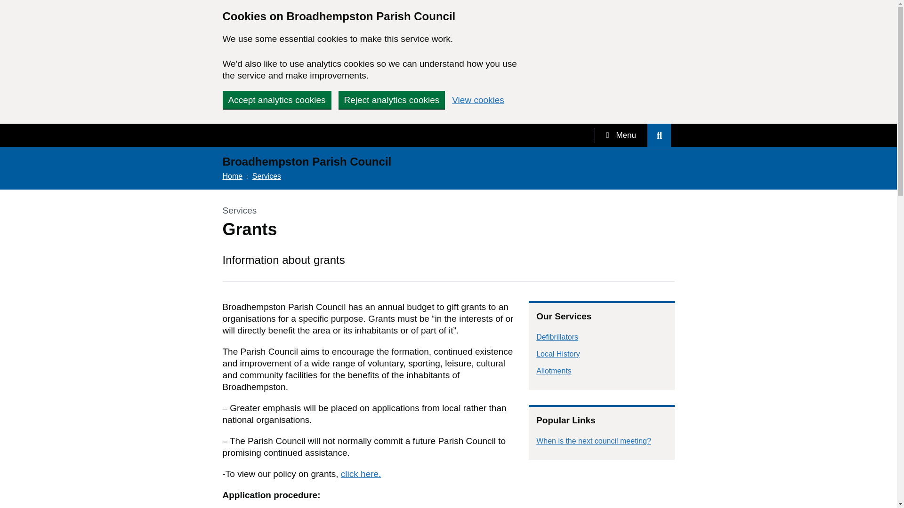 This screenshot has width=904, height=508. I want to click on View cookies, so click(478, 100).